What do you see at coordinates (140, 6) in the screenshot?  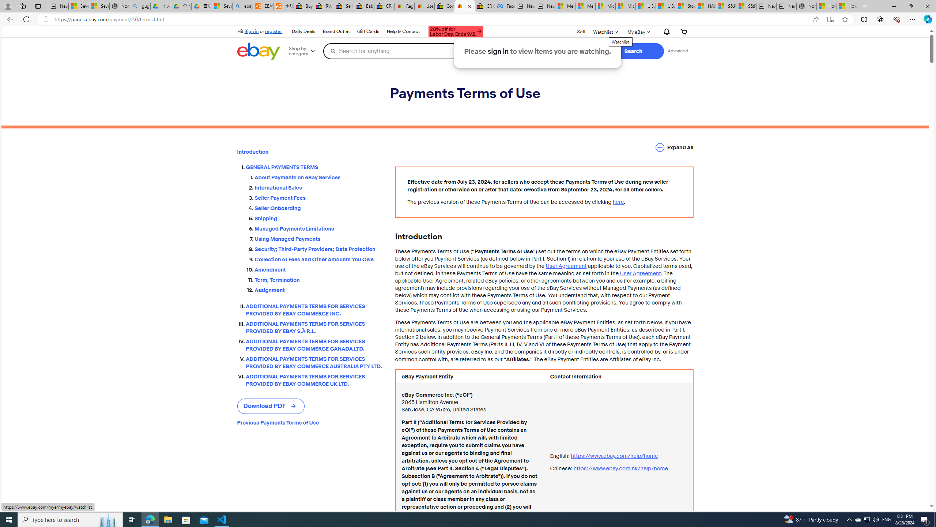 I see `guge yunpan - Search` at bounding box center [140, 6].